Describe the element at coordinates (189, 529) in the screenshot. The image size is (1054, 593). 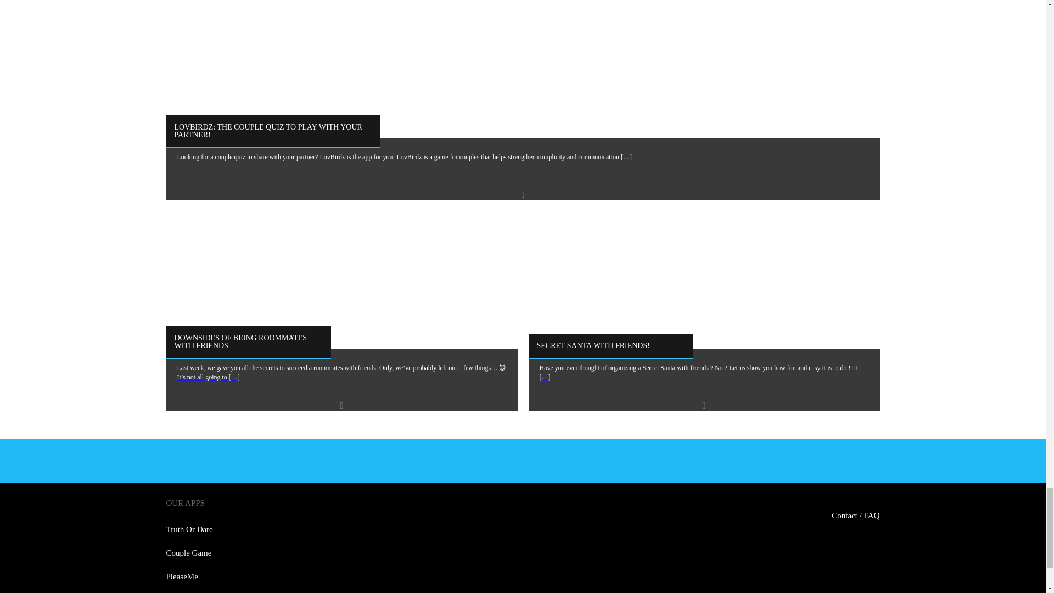
I see `Truth Or Dare` at that location.